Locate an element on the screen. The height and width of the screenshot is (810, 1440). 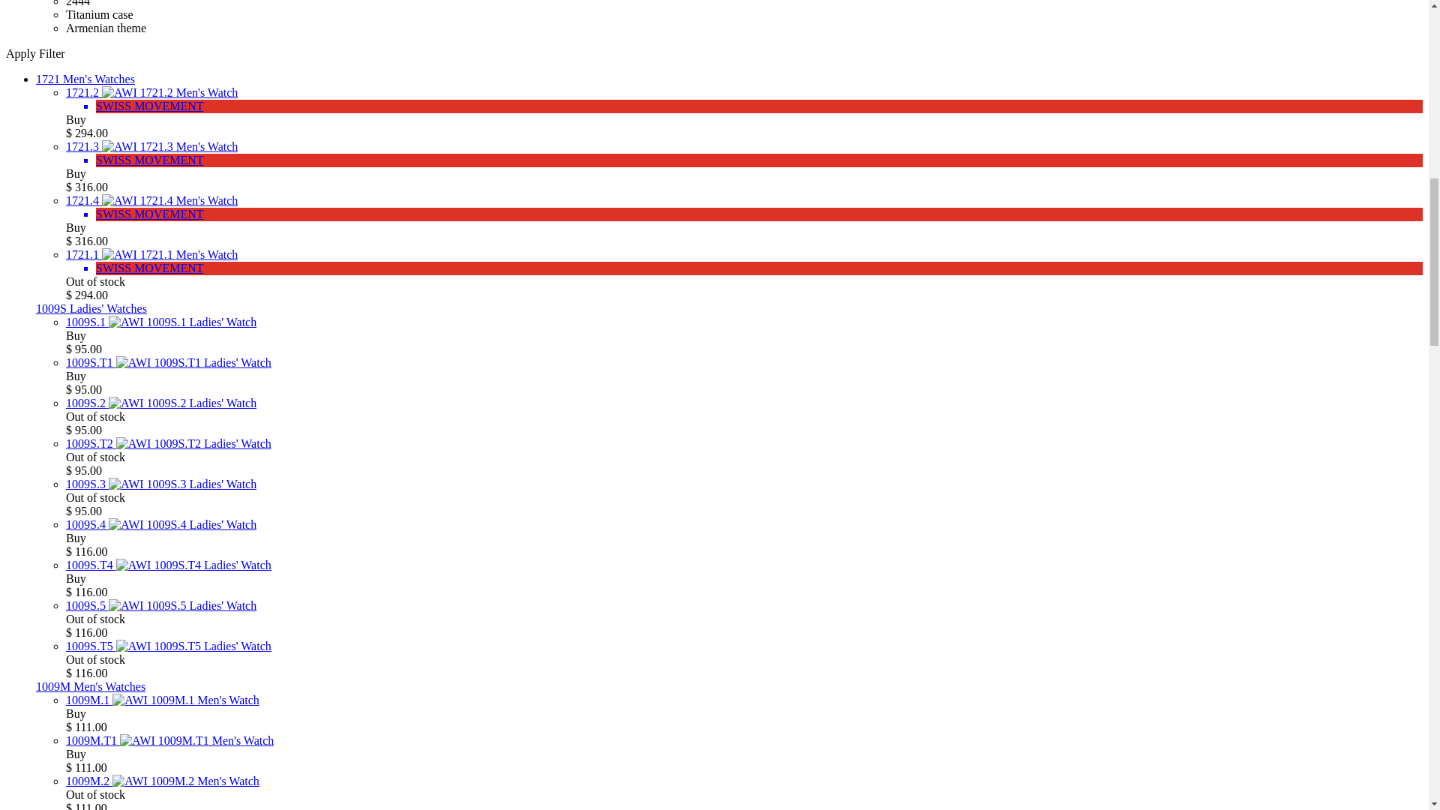
1009M Men's Watches is located at coordinates (90, 687).